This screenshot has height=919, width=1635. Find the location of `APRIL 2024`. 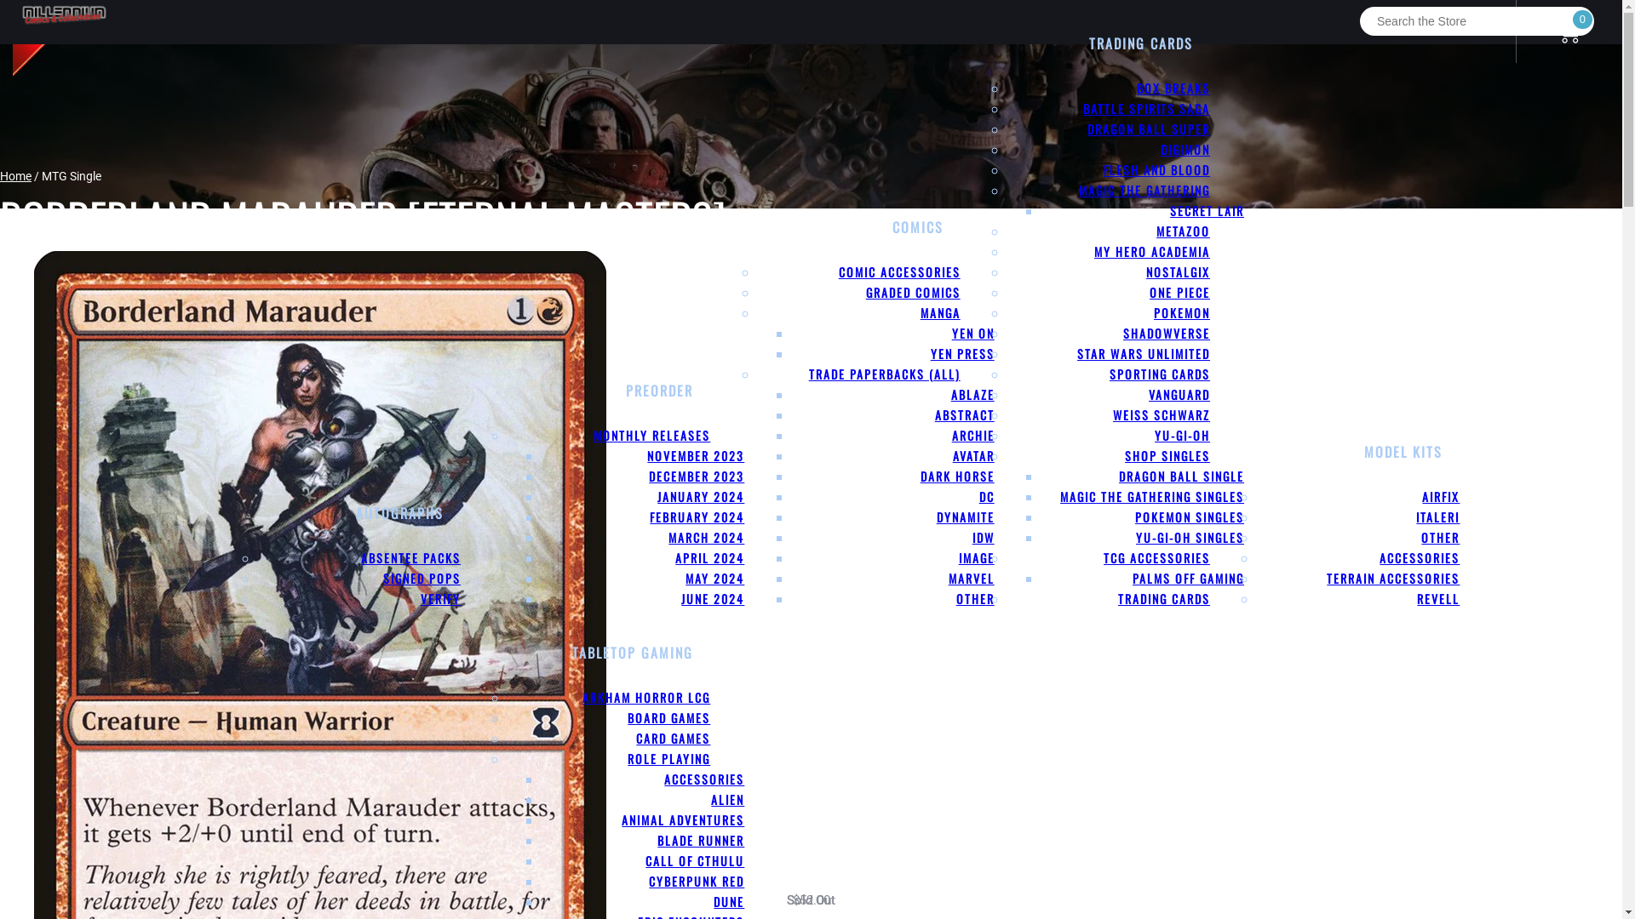

APRIL 2024 is located at coordinates (710, 558).